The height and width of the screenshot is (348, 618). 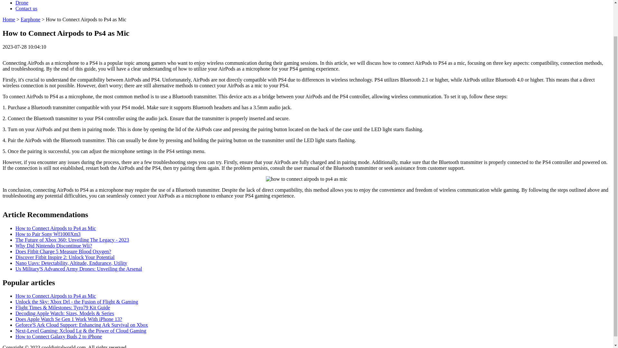 What do you see at coordinates (55, 228) in the screenshot?
I see `How to Connect Airpods to Ps4 as Mic` at bounding box center [55, 228].